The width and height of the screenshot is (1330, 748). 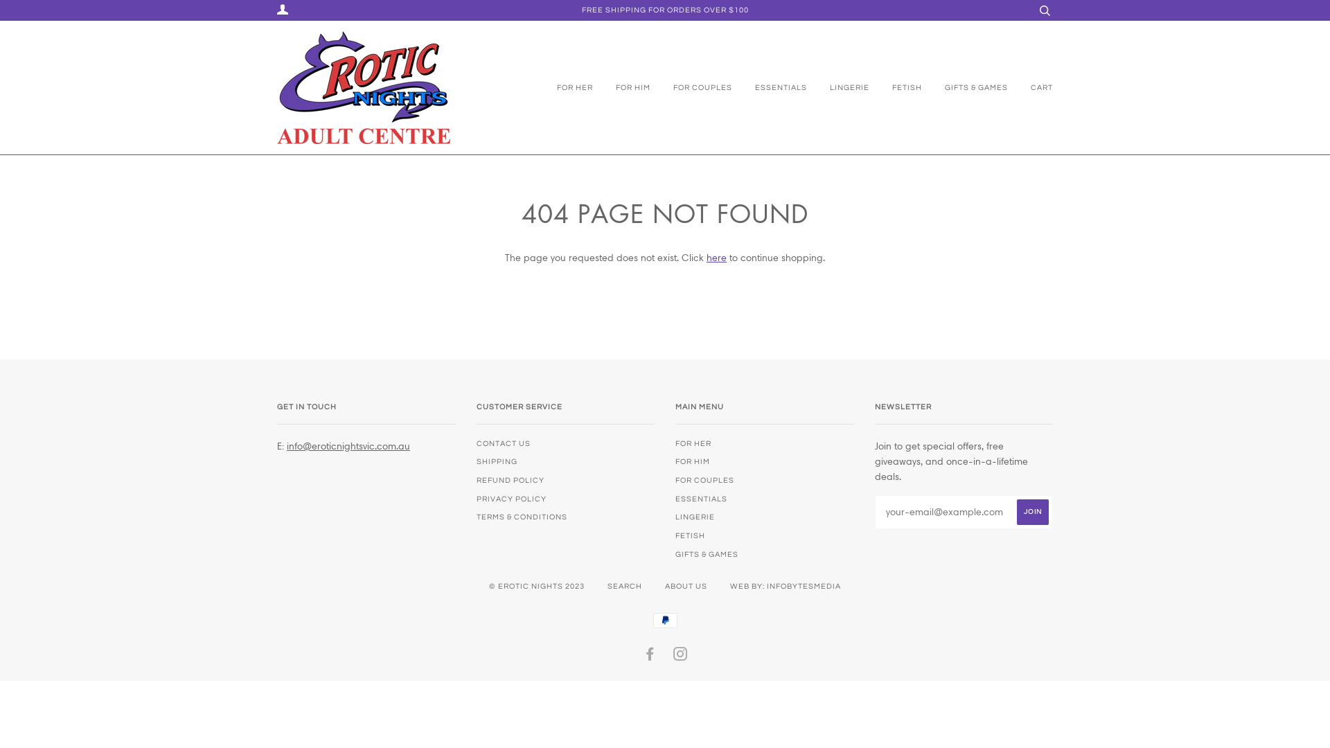 What do you see at coordinates (705, 481) in the screenshot?
I see `FOR COUPLES` at bounding box center [705, 481].